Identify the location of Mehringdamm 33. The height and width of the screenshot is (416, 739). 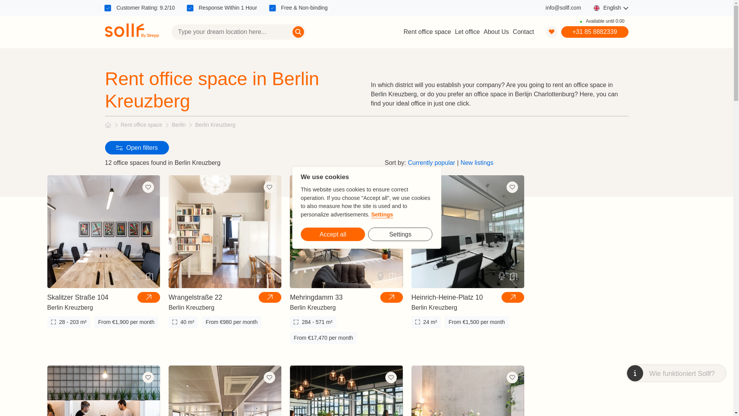
(316, 297).